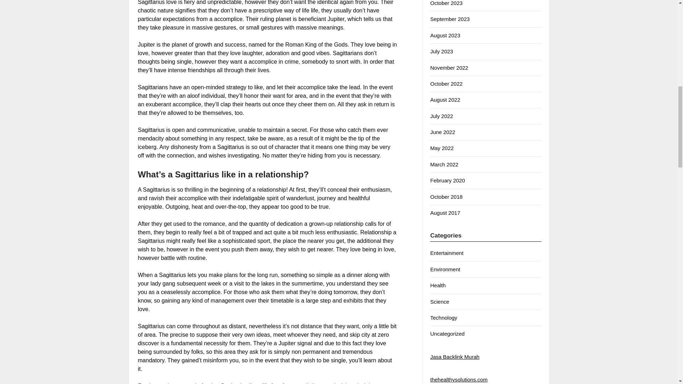  I want to click on October 2022, so click(446, 84).